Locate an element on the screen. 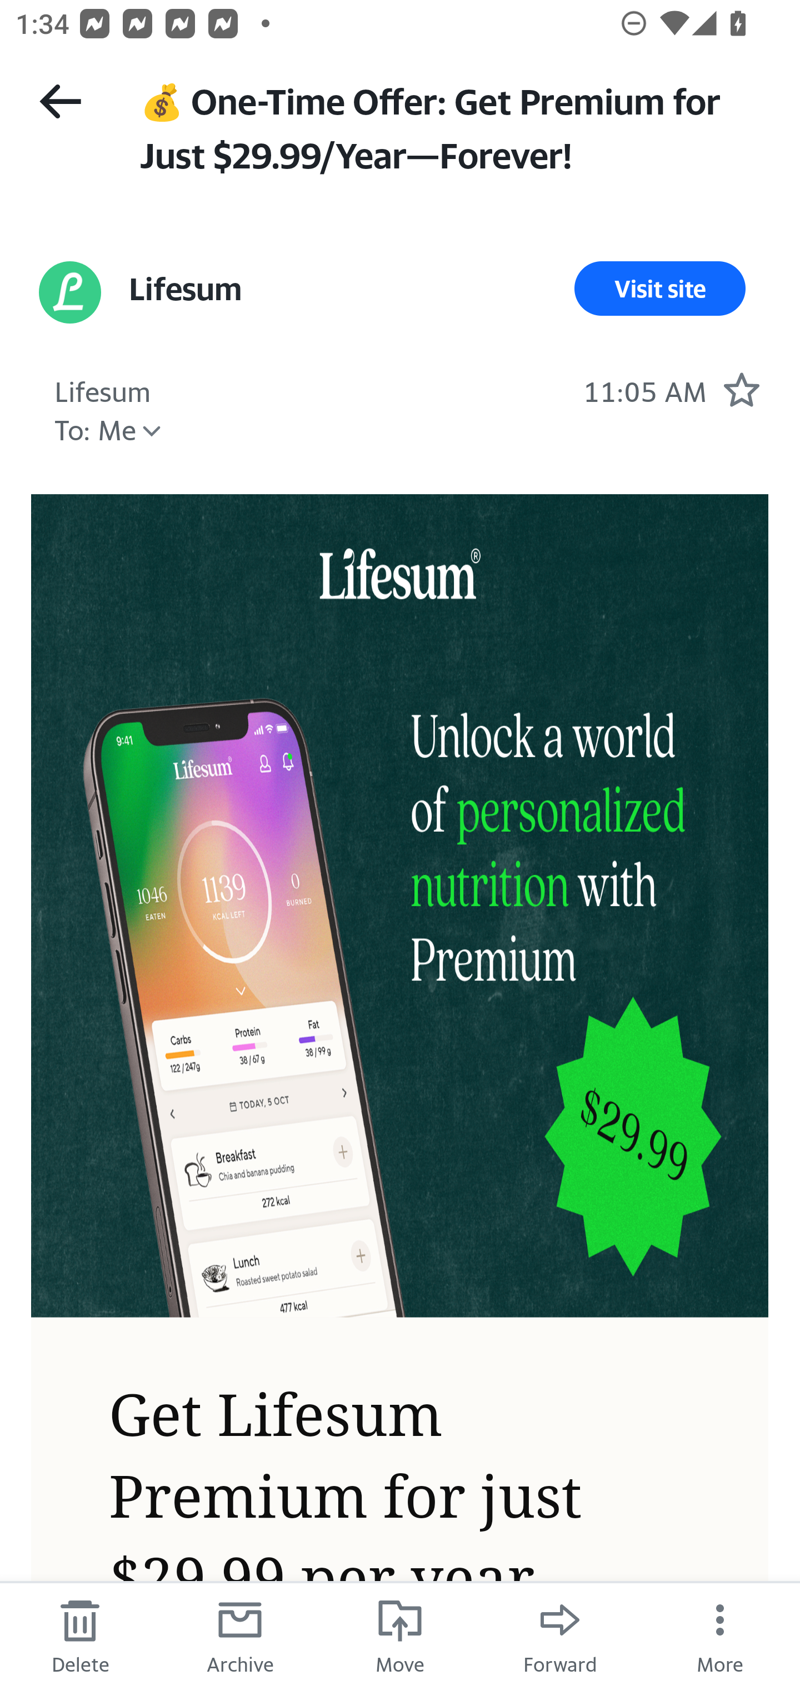  Move is located at coordinates (400, 1636).